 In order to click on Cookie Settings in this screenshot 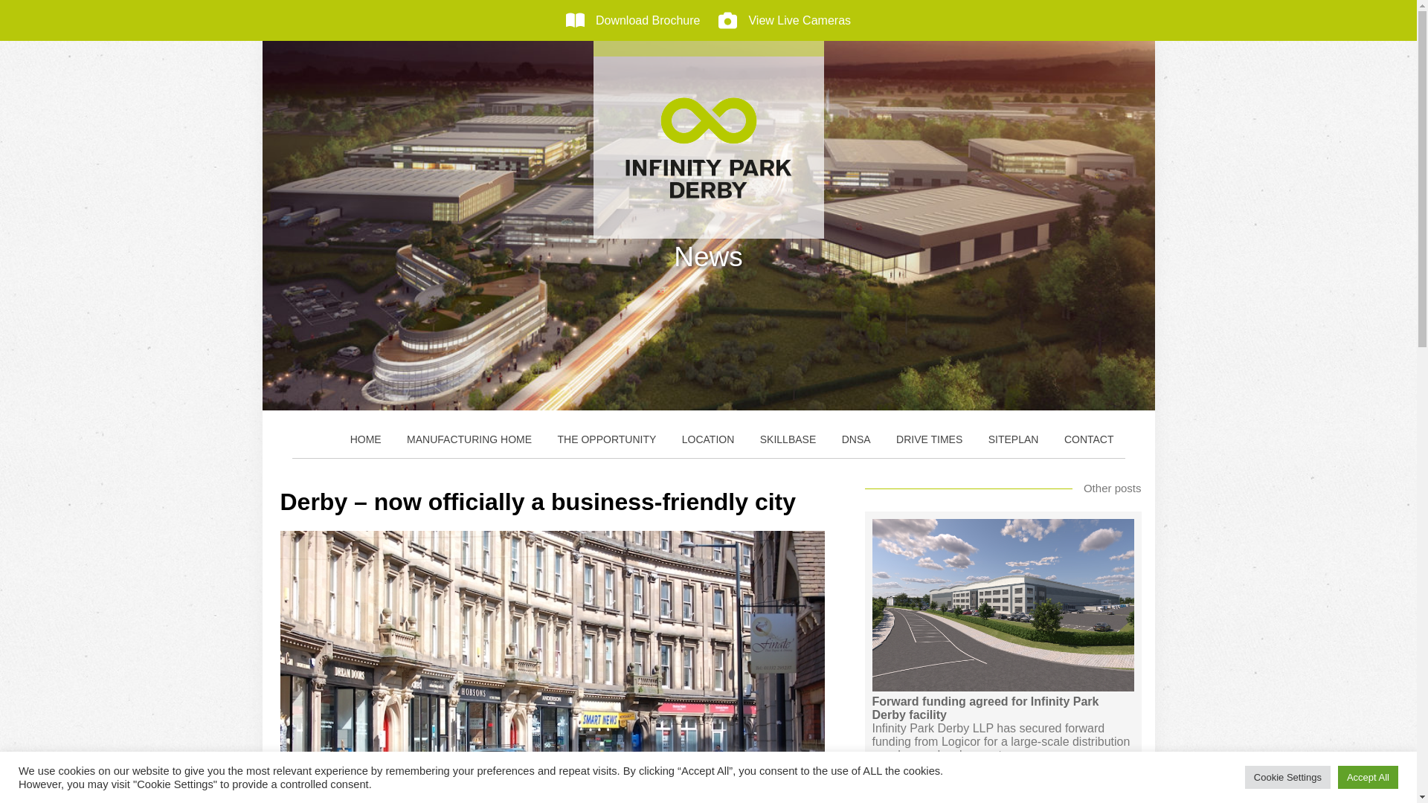, I will do `click(1288, 777)`.